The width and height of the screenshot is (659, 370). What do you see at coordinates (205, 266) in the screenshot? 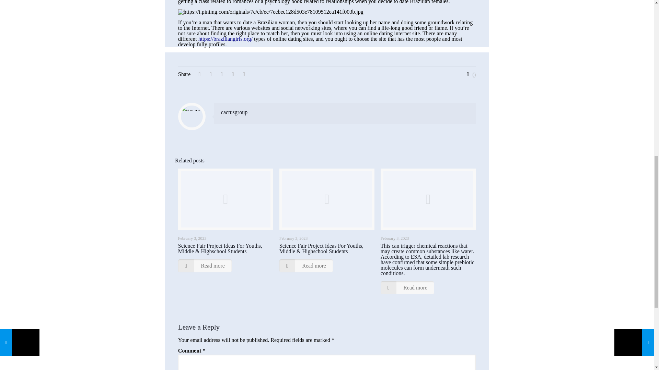
I see `Read more` at bounding box center [205, 266].